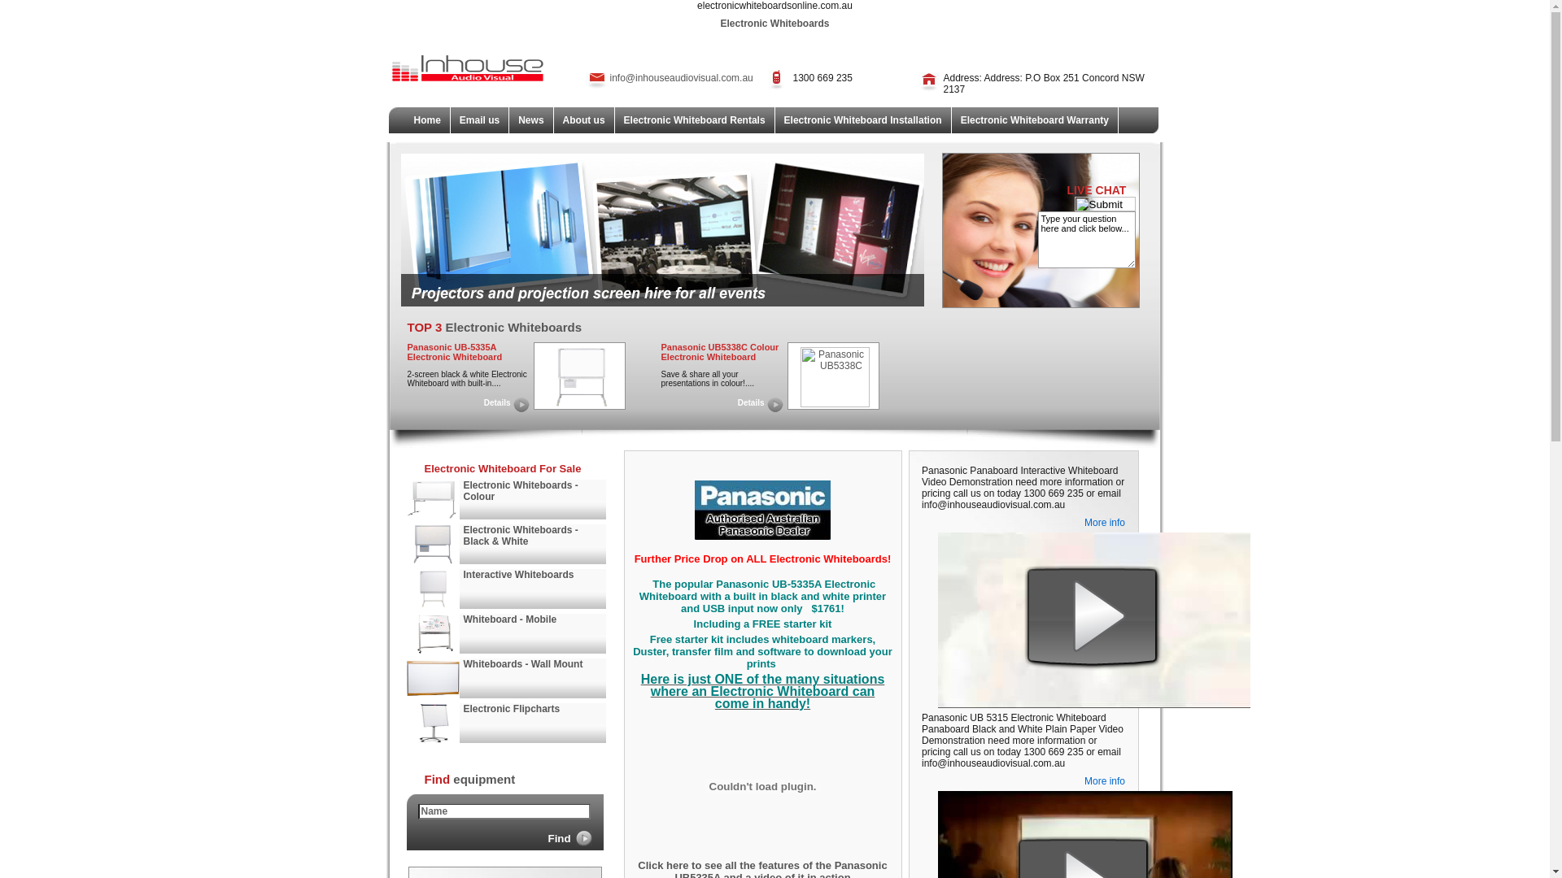  I want to click on Interactive Whiteboads, so click(433, 589).